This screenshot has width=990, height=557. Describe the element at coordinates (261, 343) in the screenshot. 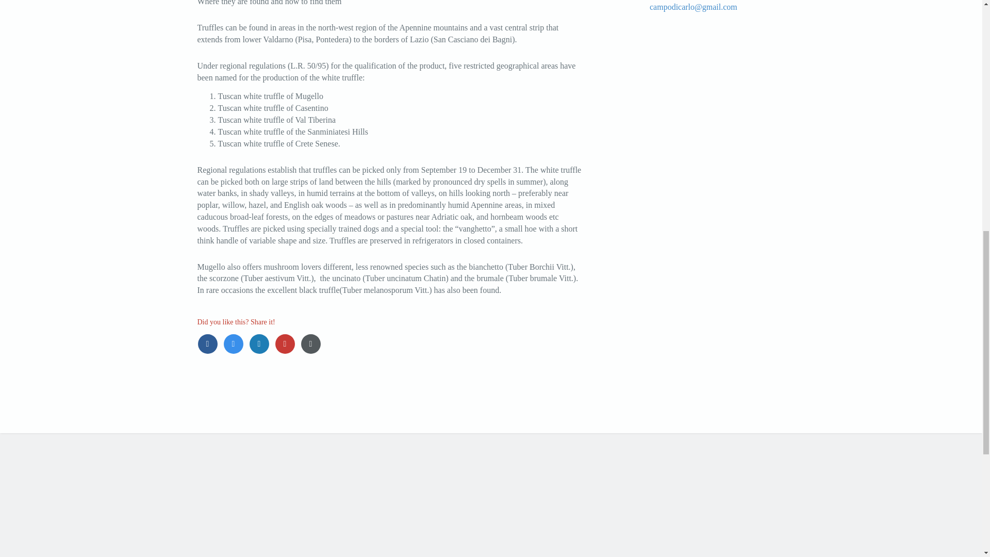

I see `Linkedin` at that location.